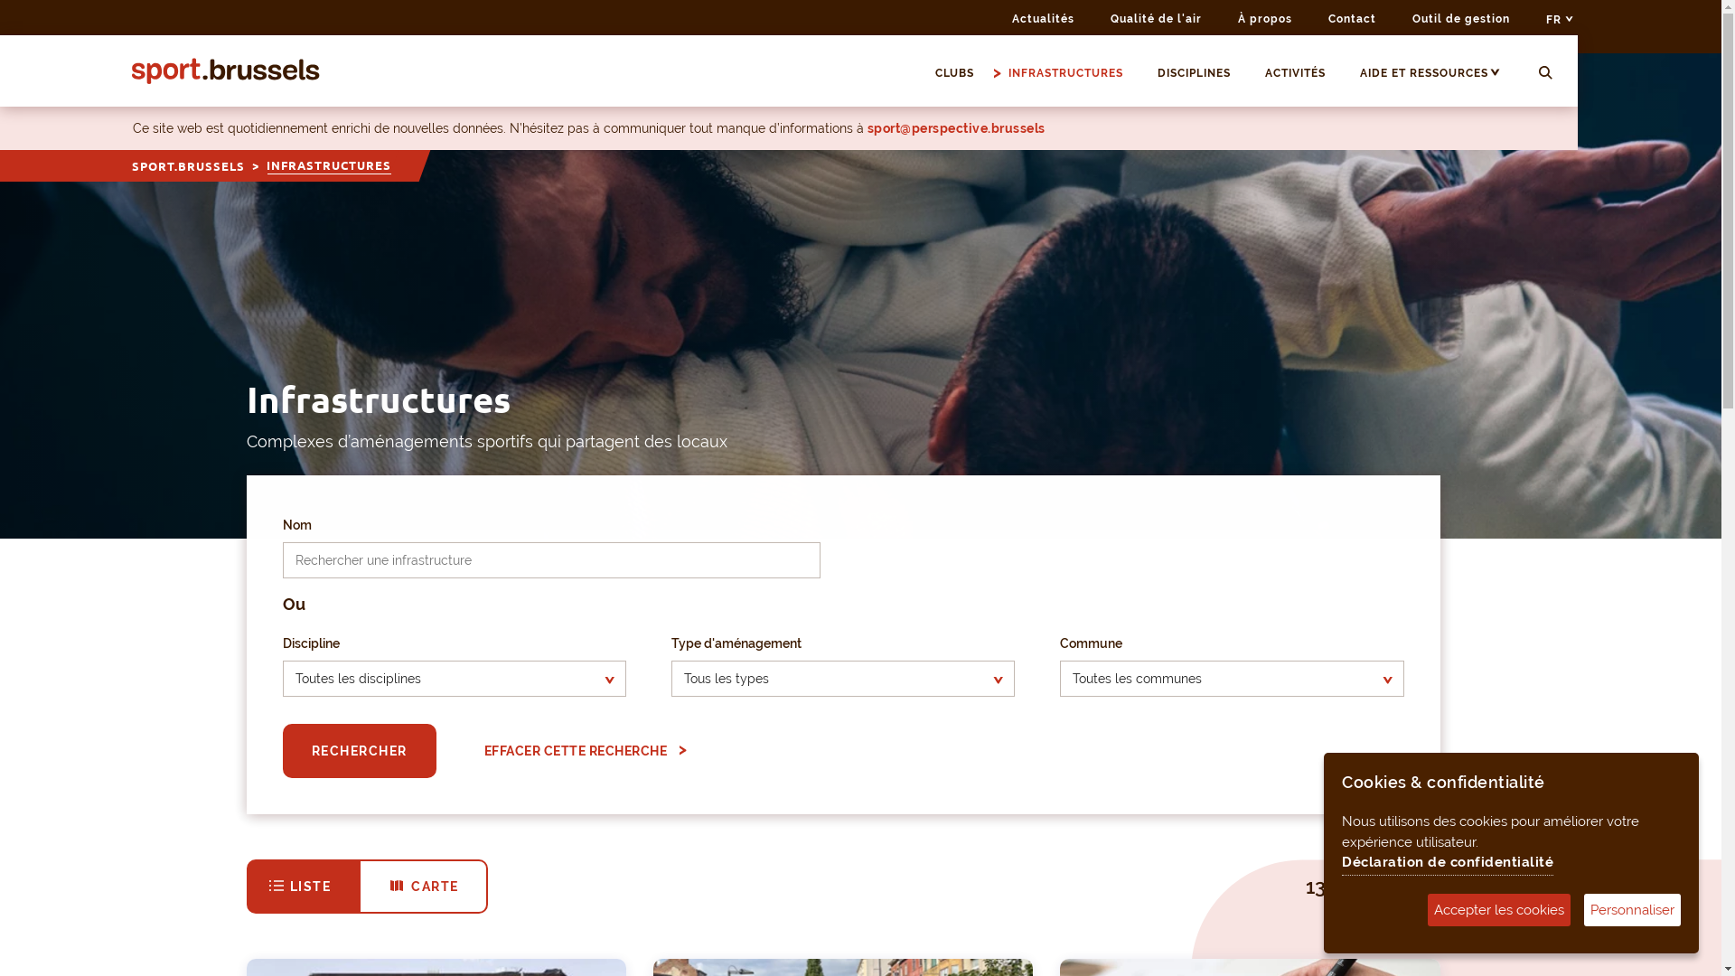 The image size is (1735, 976). I want to click on FR, so click(1560, 20).